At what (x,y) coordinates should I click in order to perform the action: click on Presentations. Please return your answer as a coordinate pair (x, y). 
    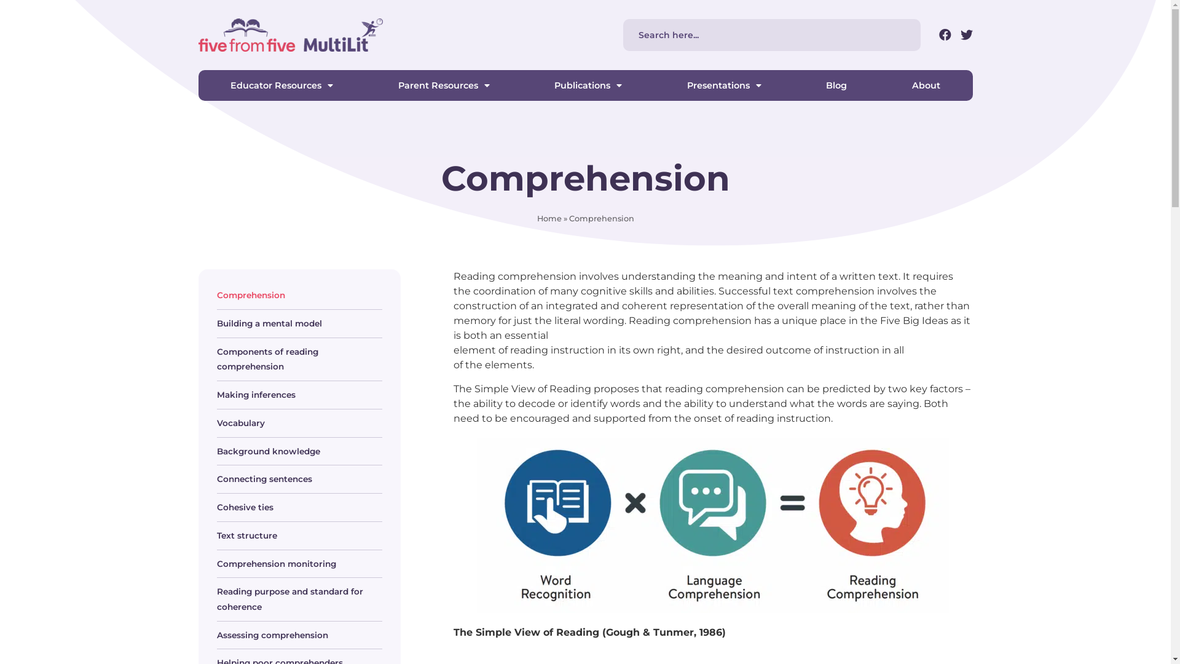
    Looking at the image, I should click on (724, 85).